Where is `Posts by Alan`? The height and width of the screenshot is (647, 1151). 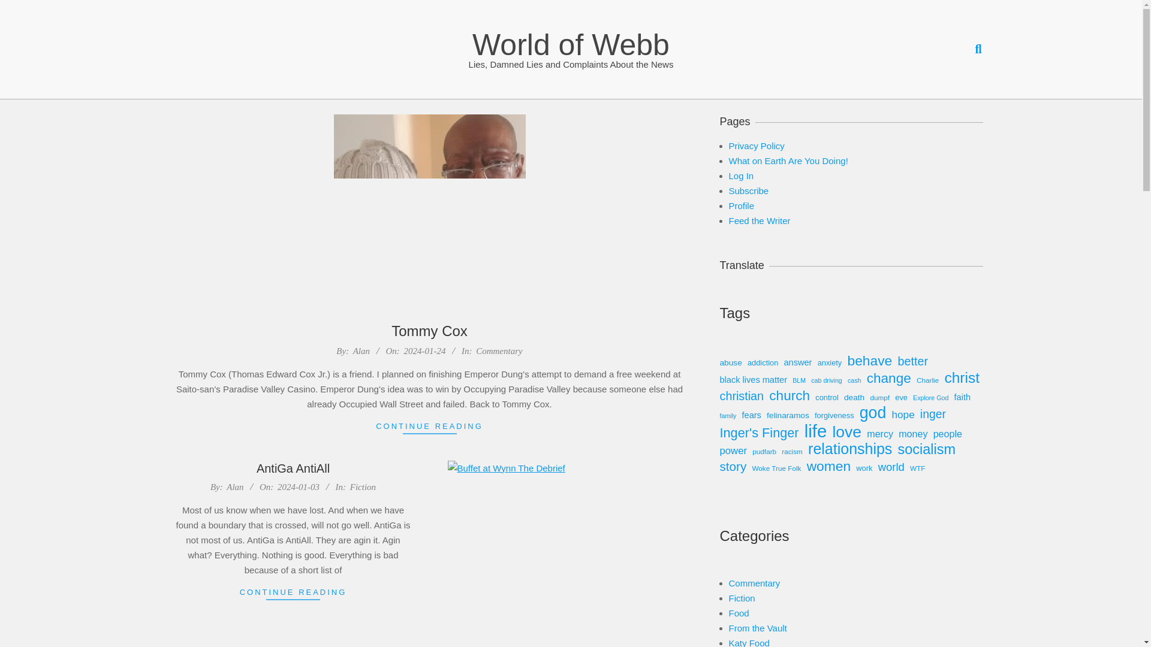 Posts by Alan is located at coordinates (235, 486).